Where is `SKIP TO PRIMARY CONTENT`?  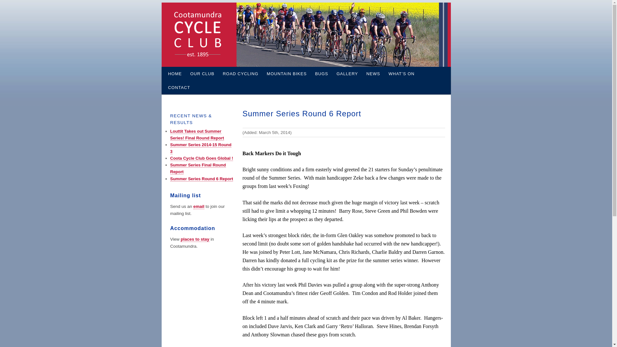
SKIP TO PRIMARY CONTENT is located at coordinates (172, 67).